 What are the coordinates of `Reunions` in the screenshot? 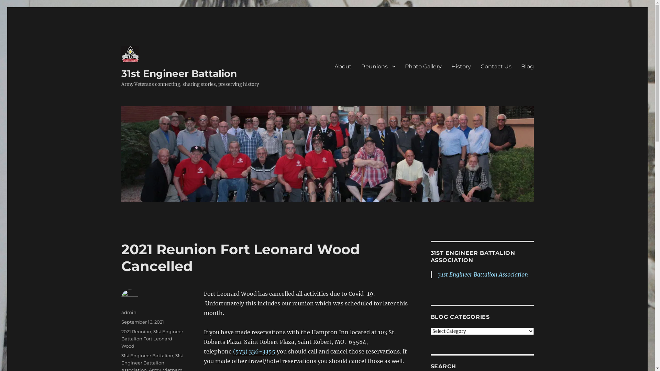 It's located at (378, 66).